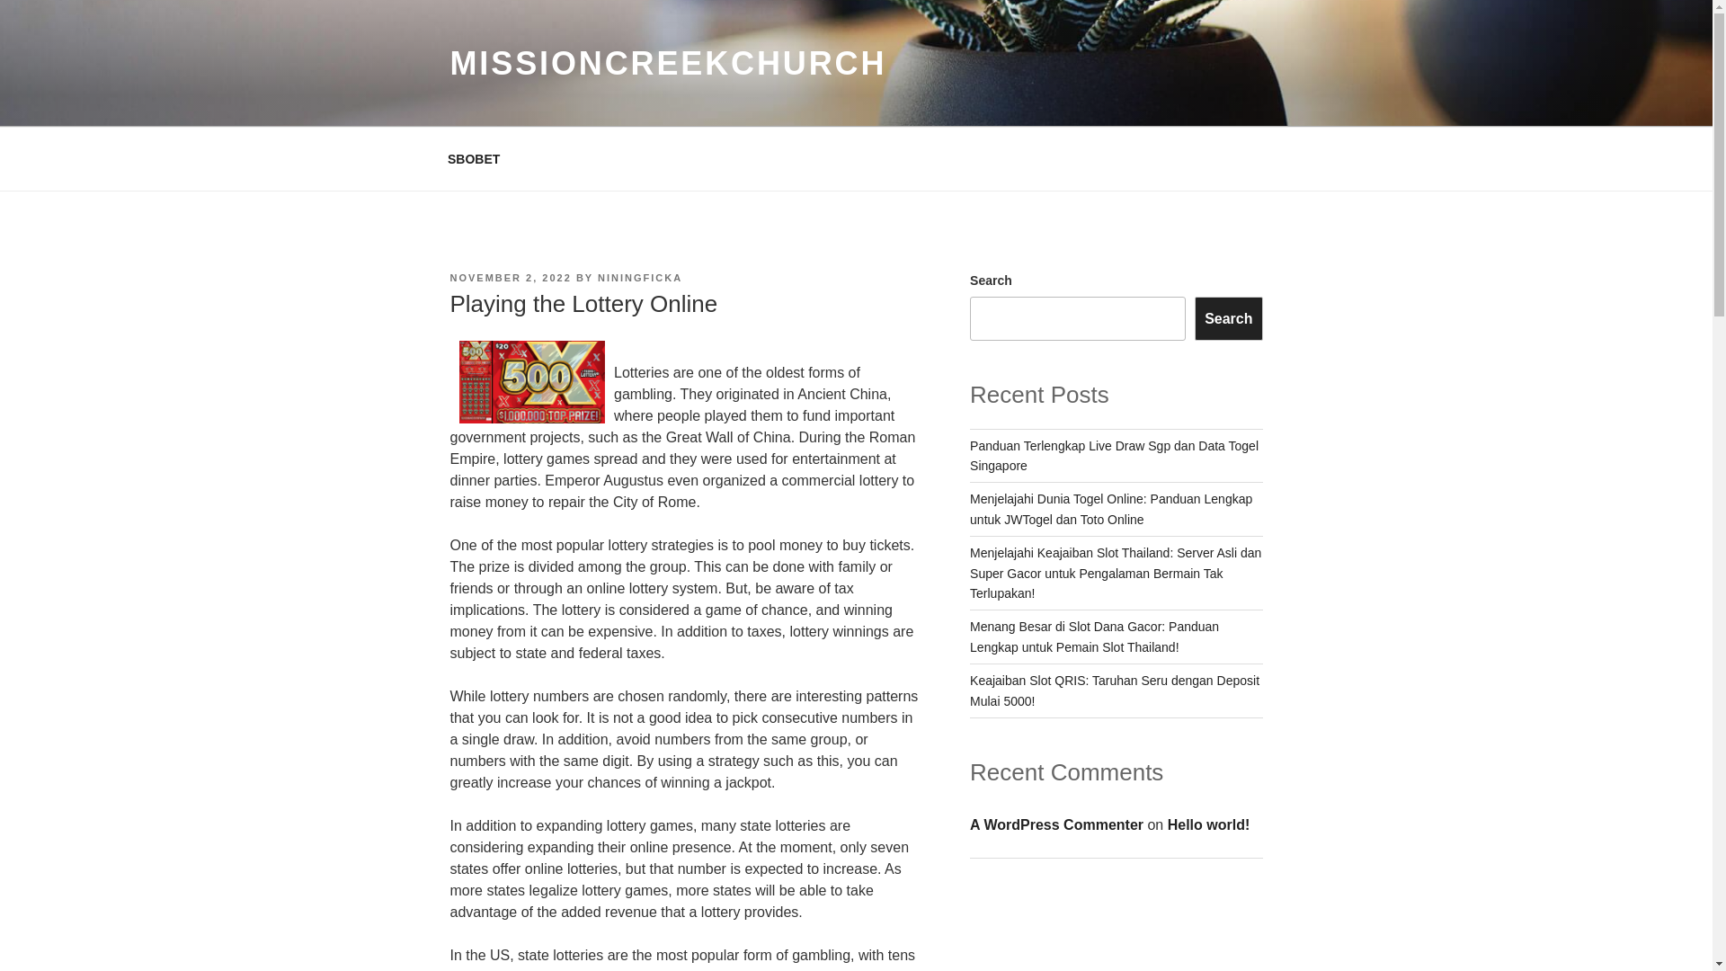 The width and height of the screenshot is (1726, 971). I want to click on SBOBET, so click(473, 158).